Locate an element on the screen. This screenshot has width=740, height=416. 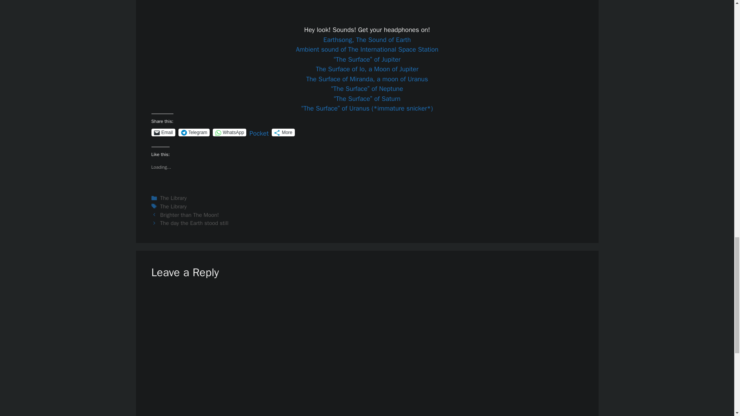
The Library is located at coordinates (173, 206).